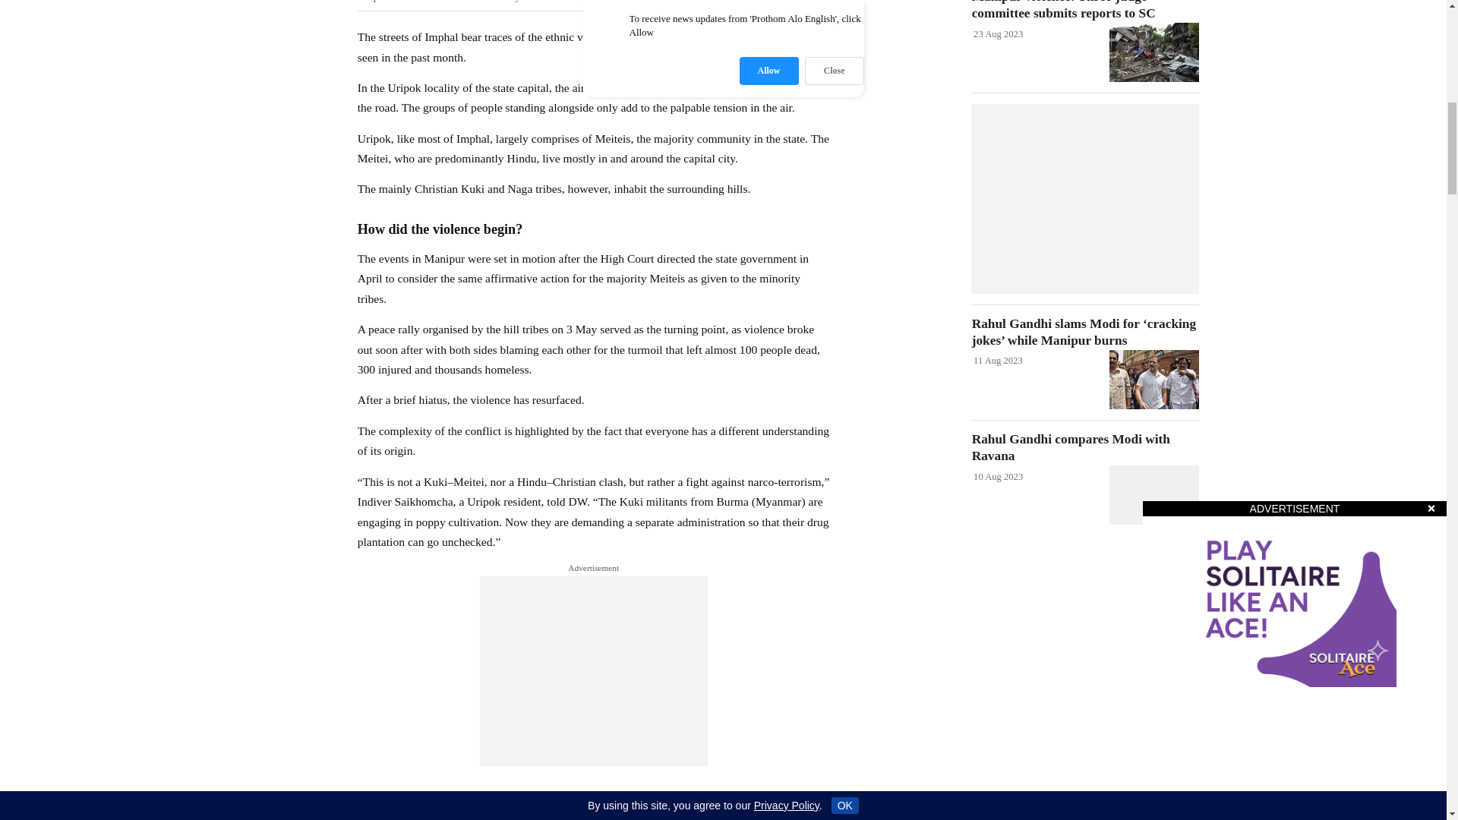 The height and width of the screenshot is (820, 1458). What do you see at coordinates (1084, 199) in the screenshot?
I see `3rd party ad content` at bounding box center [1084, 199].